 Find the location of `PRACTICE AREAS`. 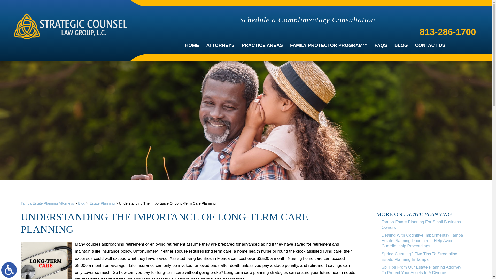

PRACTICE AREAS is located at coordinates (262, 45).